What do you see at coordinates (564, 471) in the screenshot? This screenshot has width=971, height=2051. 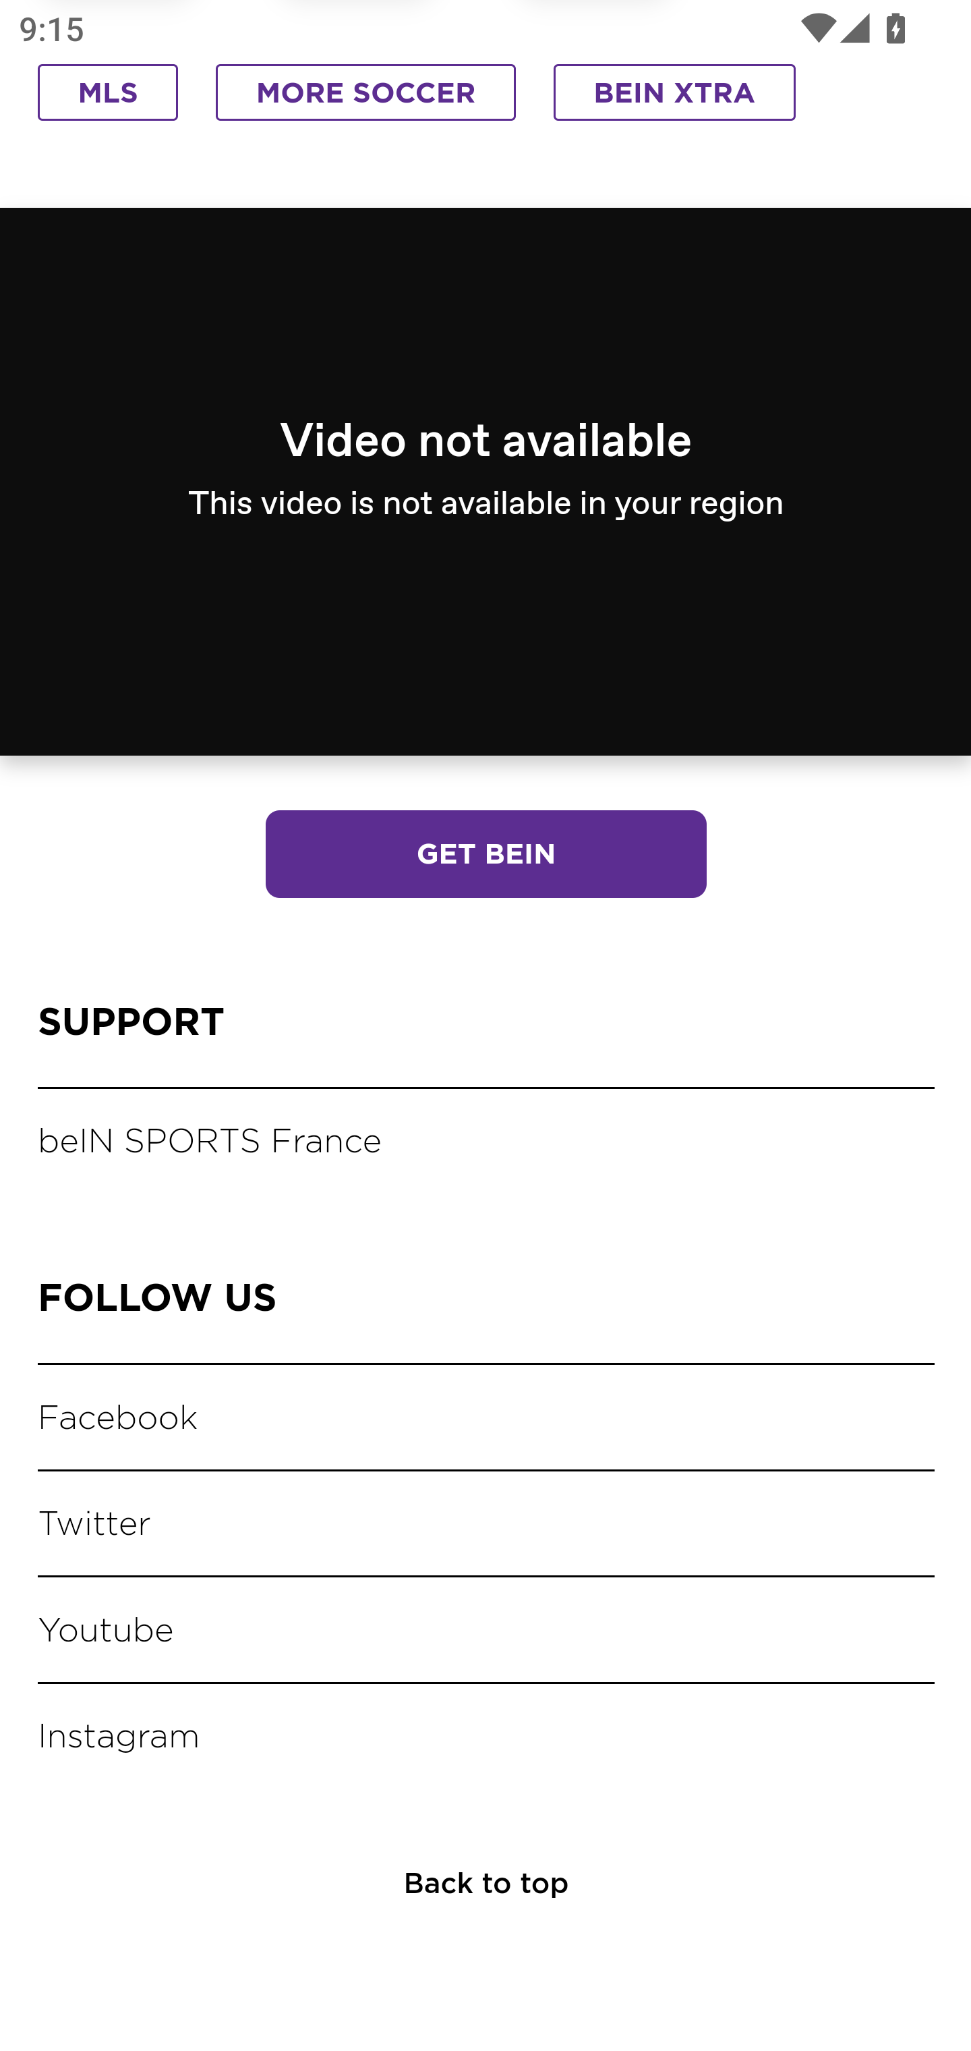 I see `United States` at bounding box center [564, 471].